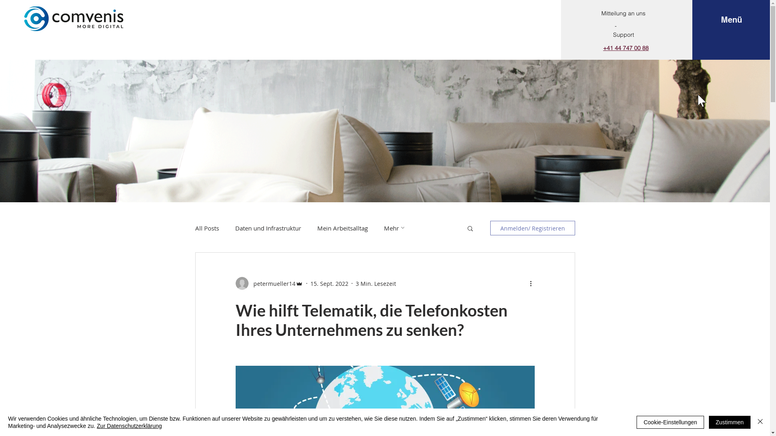  Describe the element at coordinates (624, 30) in the screenshot. I see ` - Support` at that location.